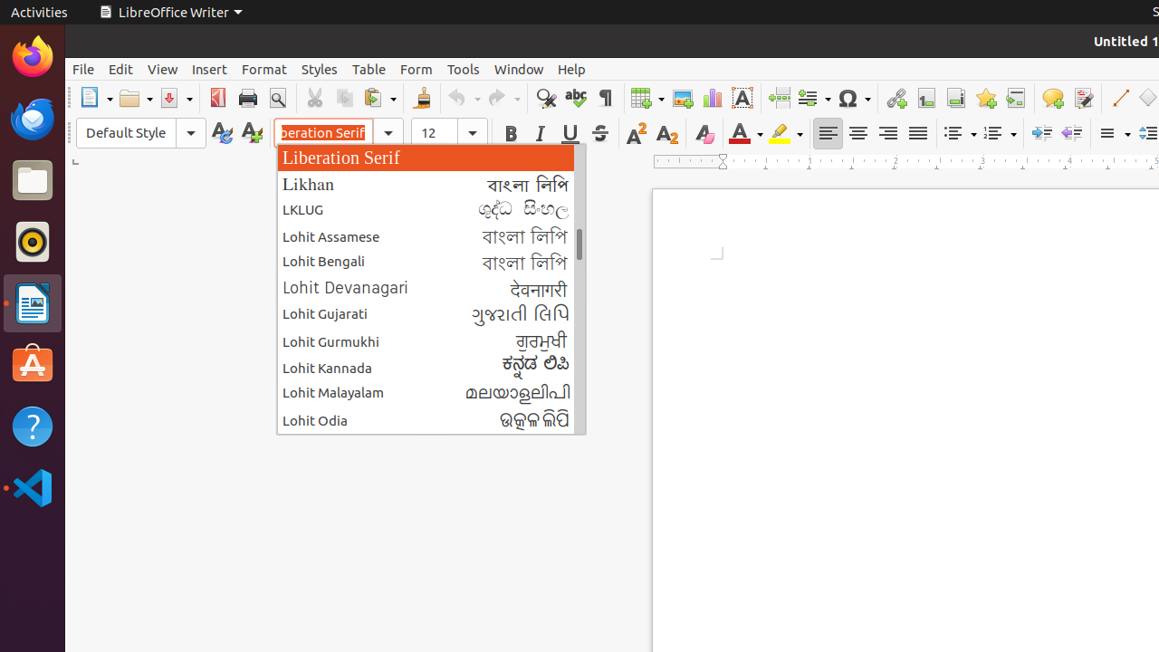 The image size is (1159, 652). I want to click on Highlight Color, so click(786, 134).